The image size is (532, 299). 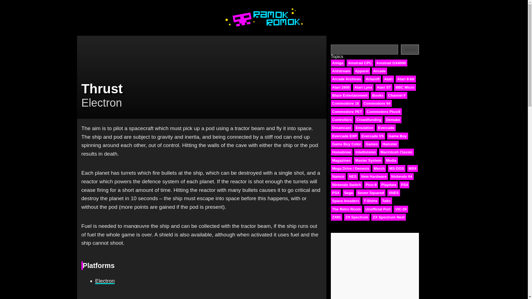 I want to click on Demake, so click(x=393, y=120).